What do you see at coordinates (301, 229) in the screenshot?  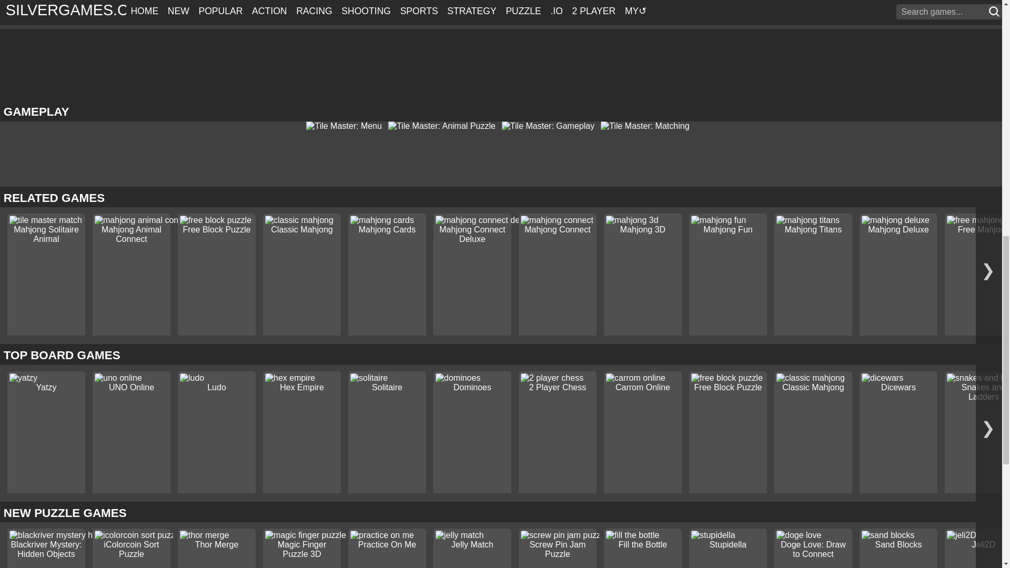 I see `Classic Mahjong` at bounding box center [301, 229].